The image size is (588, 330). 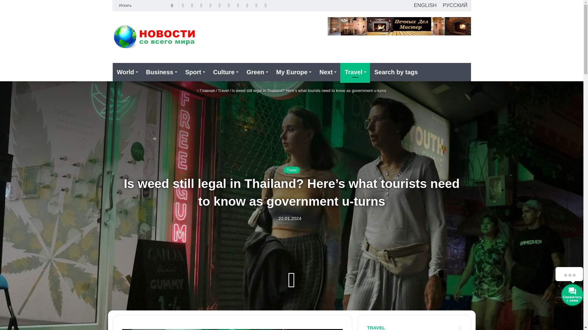 I want to click on ENGLISH, so click(x=425, y=5).